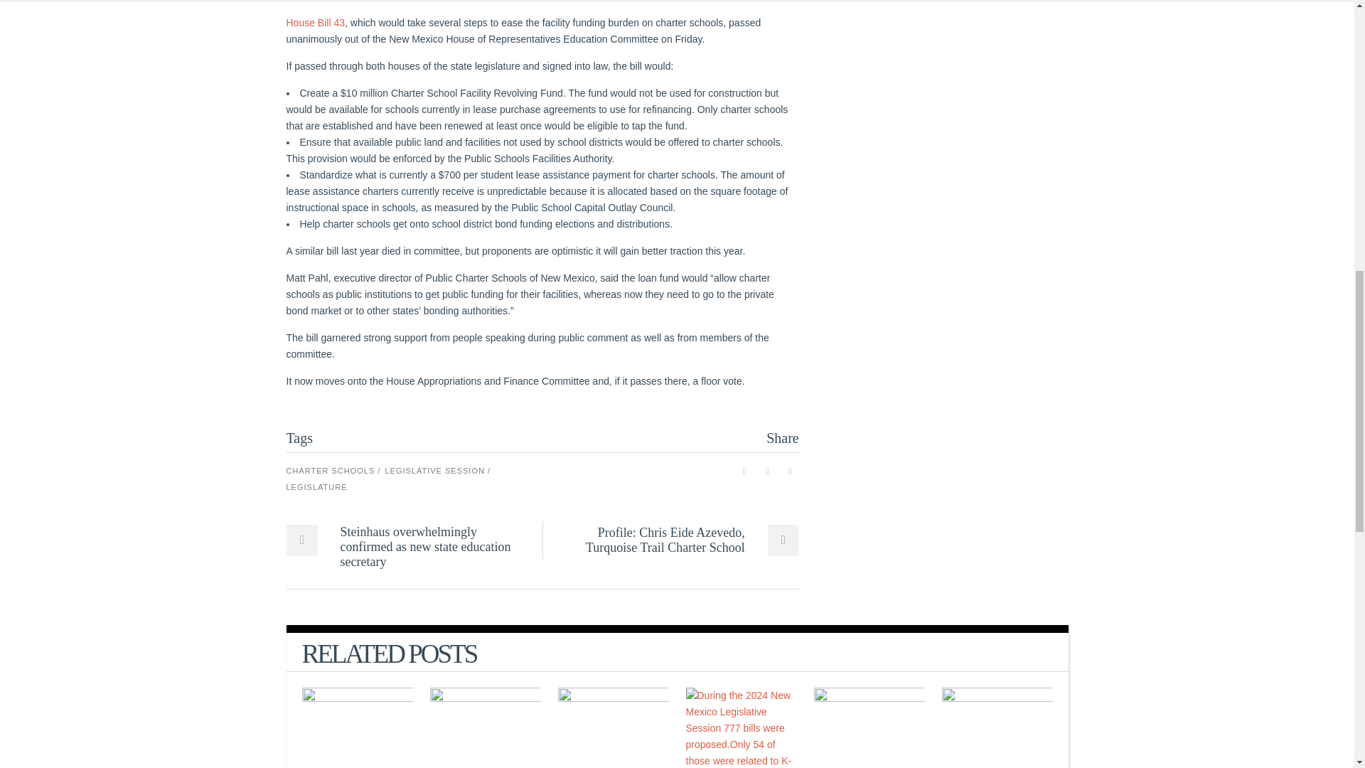  Describe the element at coordinates (333, 471) in the screenshot. I see `CHARTER SCHOOLS` at that location.